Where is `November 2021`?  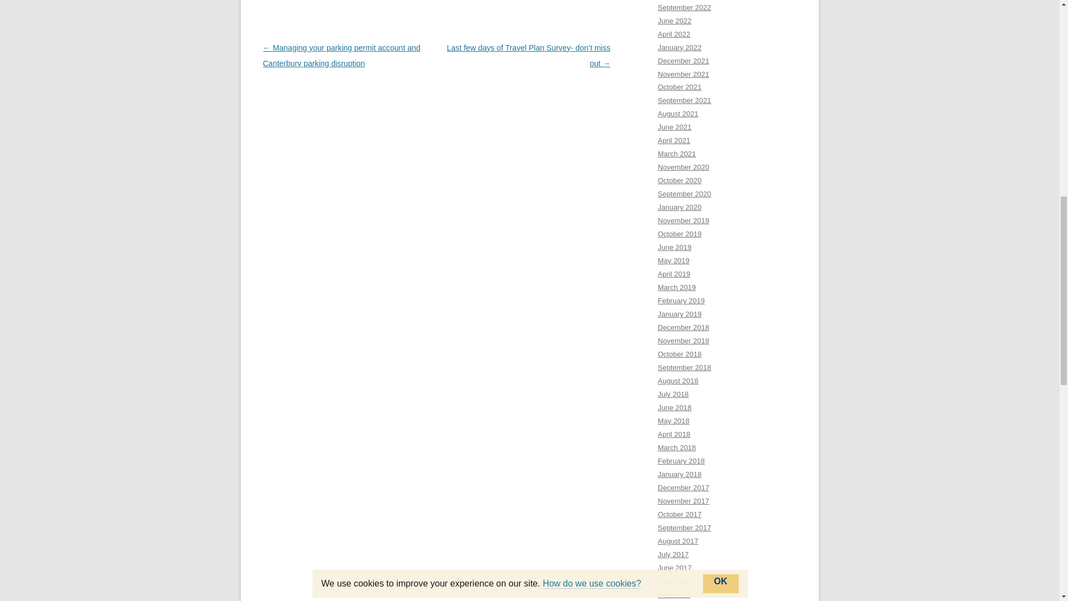
November 2021 is located at coordinates (683, 75).